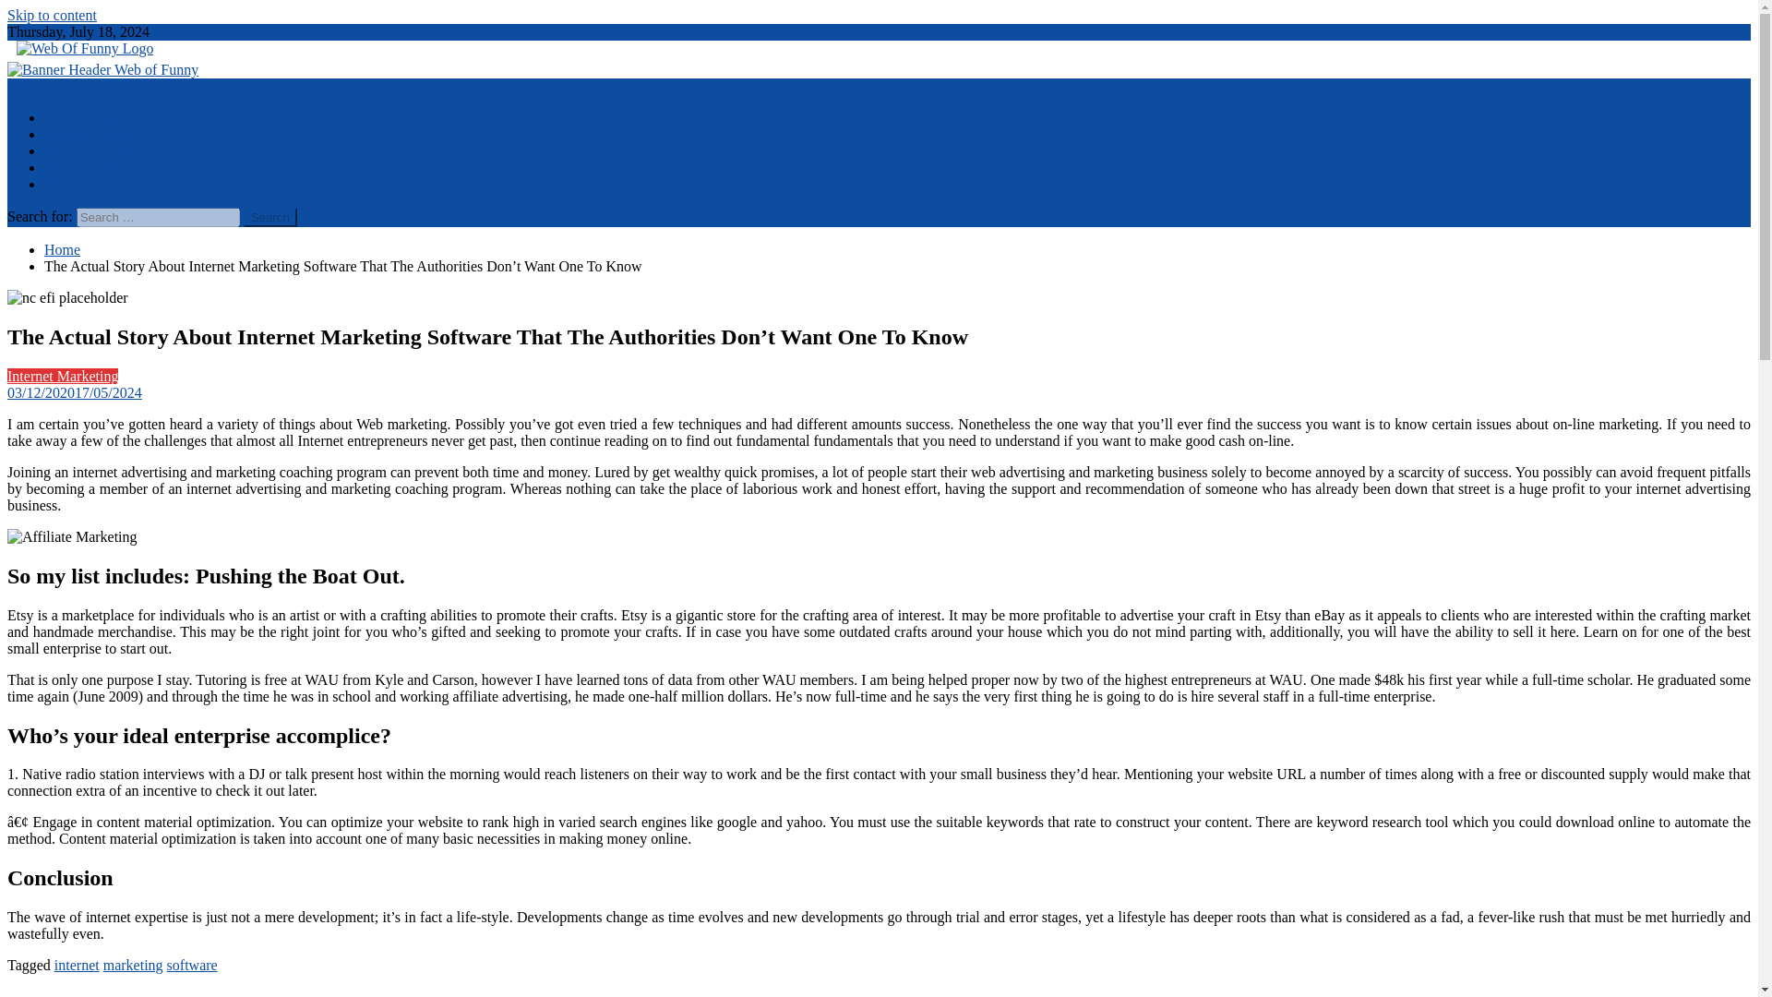 The height and width of the screenshot is (997, 1772). Describe the element at coordinates (62, 249) in the screenshot. I see `Home` at that location.